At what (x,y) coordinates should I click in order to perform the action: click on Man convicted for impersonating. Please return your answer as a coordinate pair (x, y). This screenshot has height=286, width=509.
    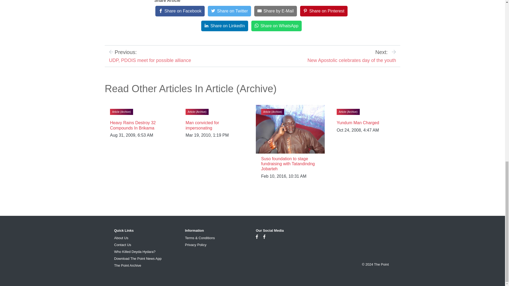
    Looking at the image, I should click on (202, 125).